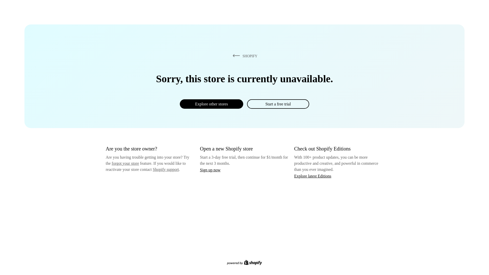 The image size is (489, 275). I want to click on SHOPIFY, so click(244, 56).